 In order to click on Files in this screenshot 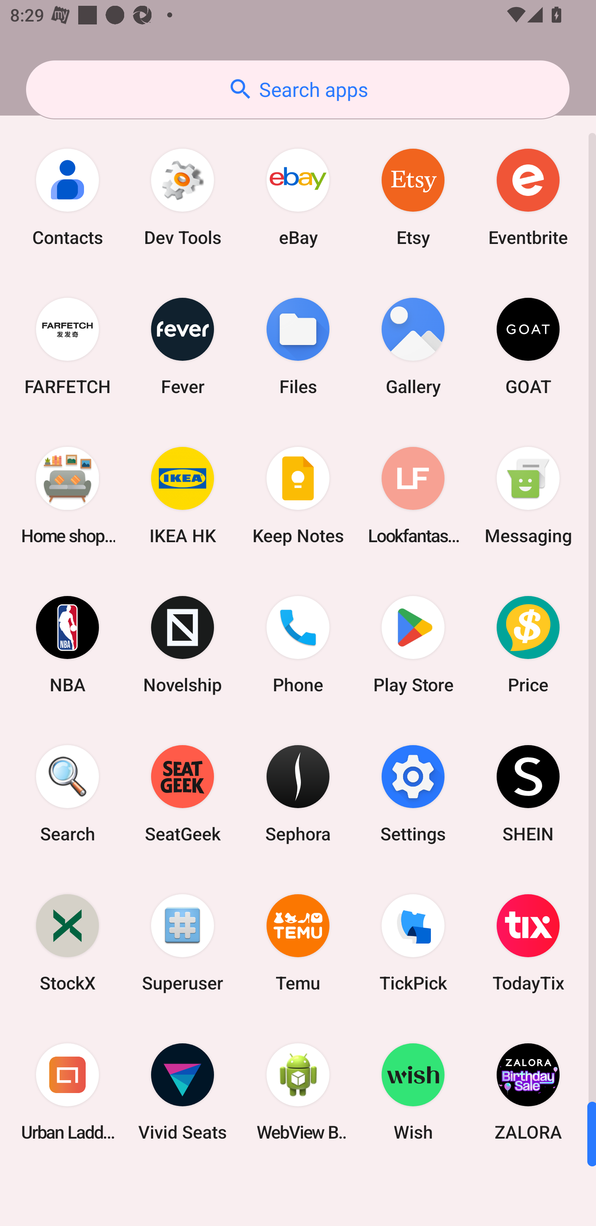, I will do `click(298, 346)`.